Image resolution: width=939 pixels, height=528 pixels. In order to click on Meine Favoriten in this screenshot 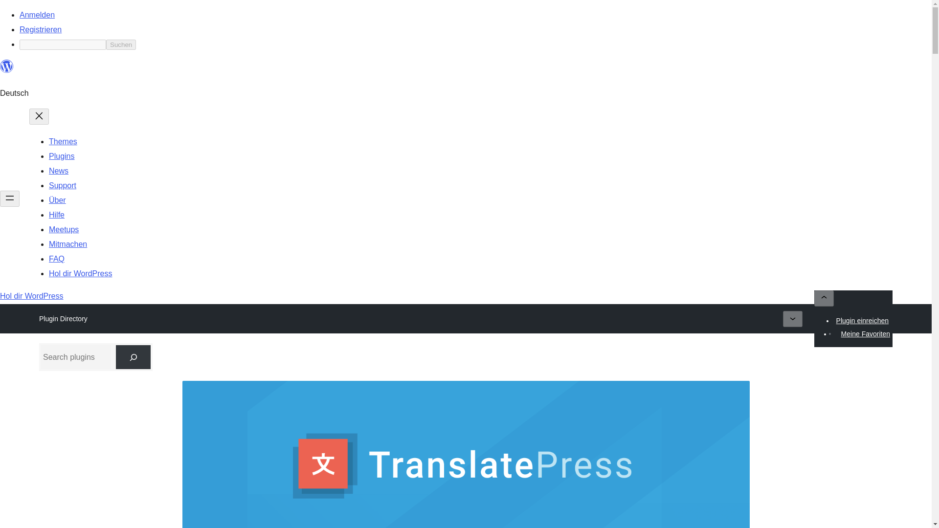, I will do `click(866, 333)`.